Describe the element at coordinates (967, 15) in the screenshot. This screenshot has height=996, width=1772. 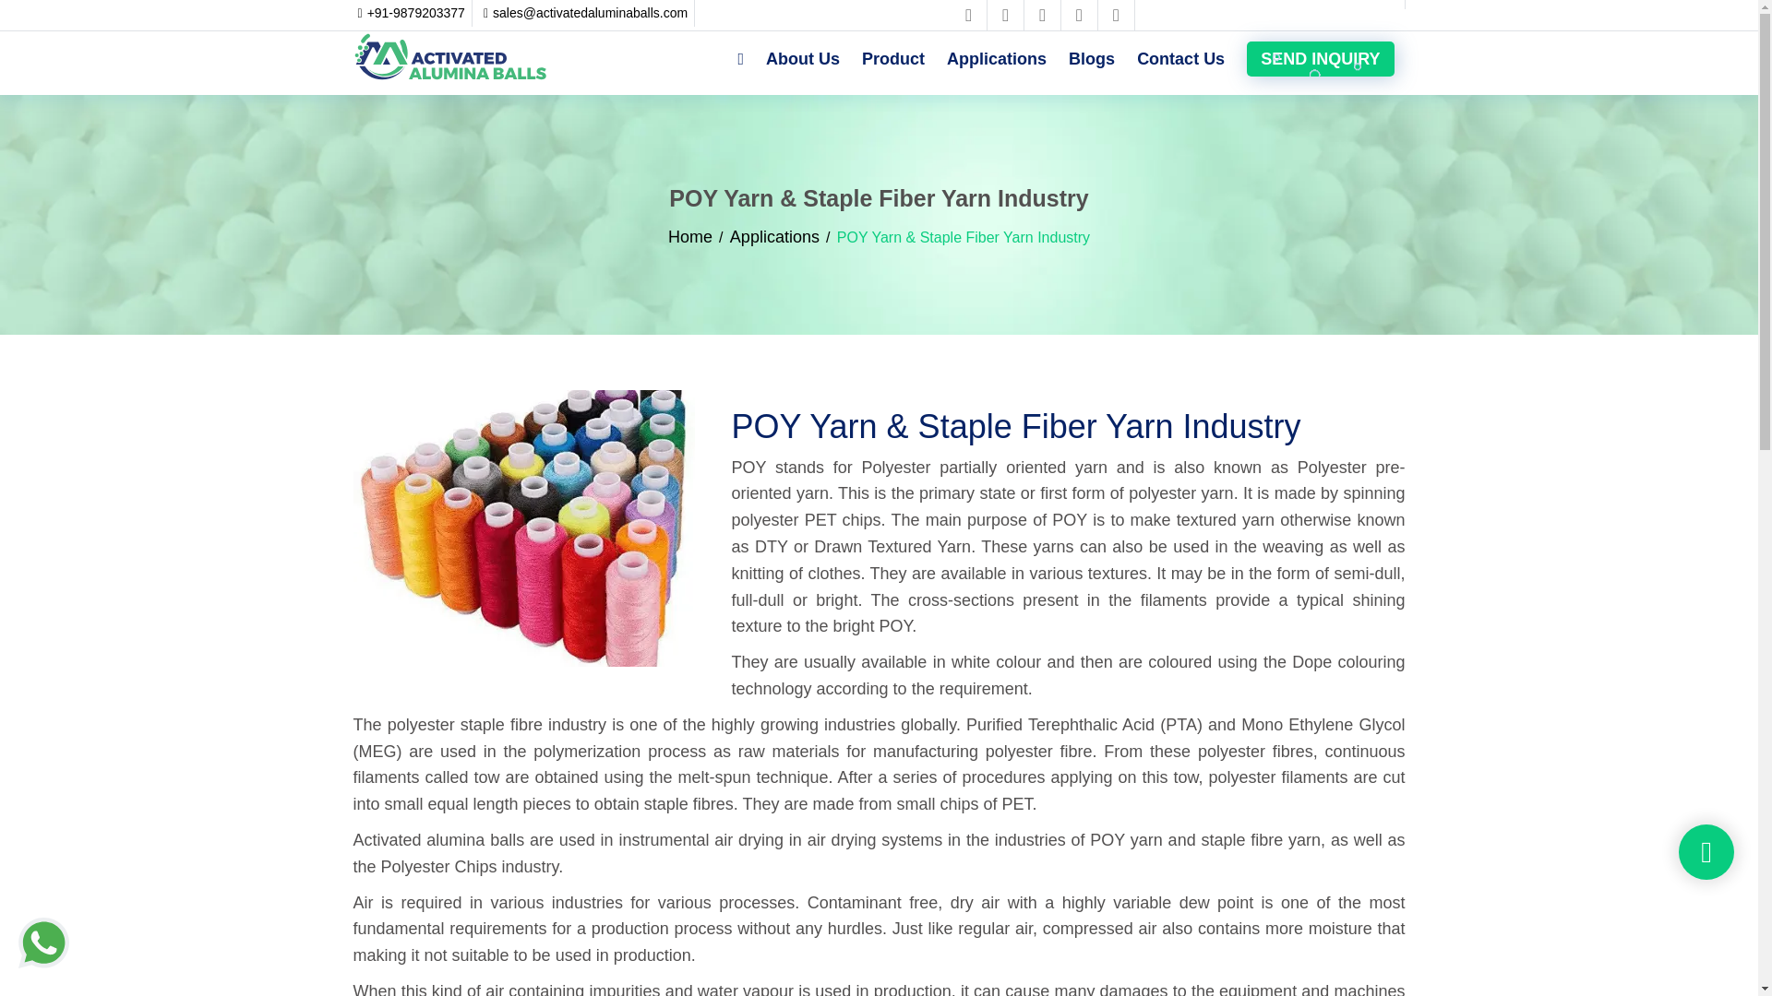
I see `Go to our Facebook` at that location.